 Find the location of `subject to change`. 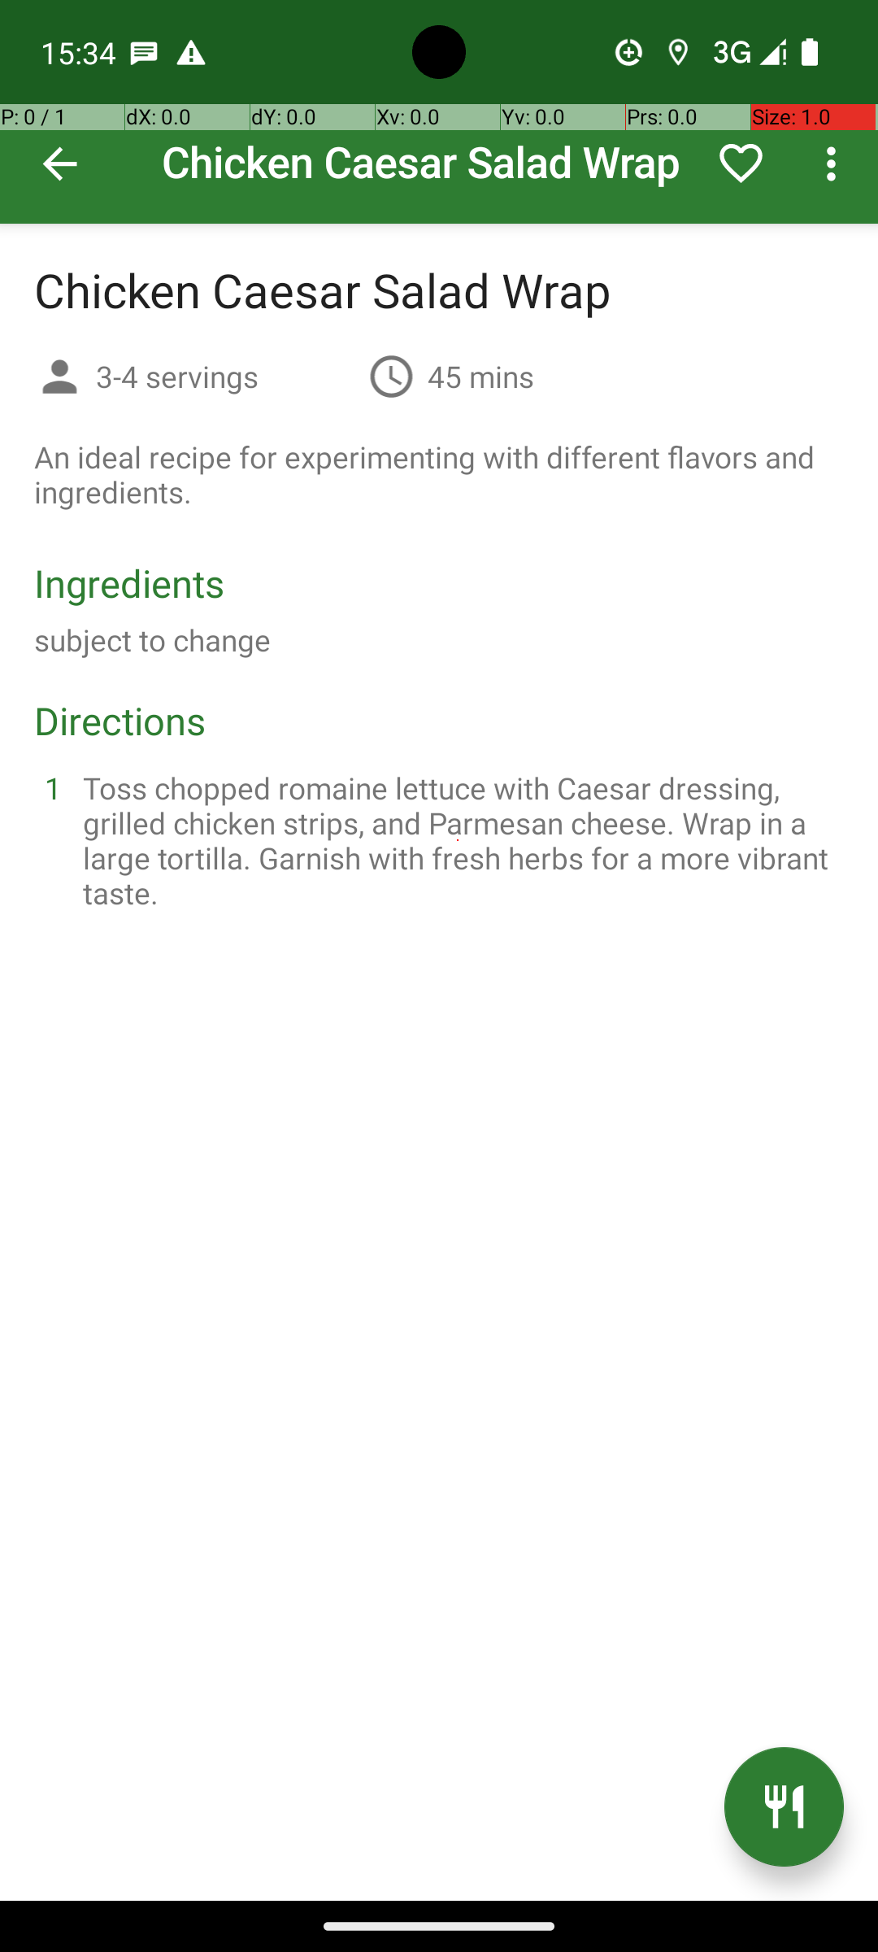

subject to change is located at coordinates (153, 639).